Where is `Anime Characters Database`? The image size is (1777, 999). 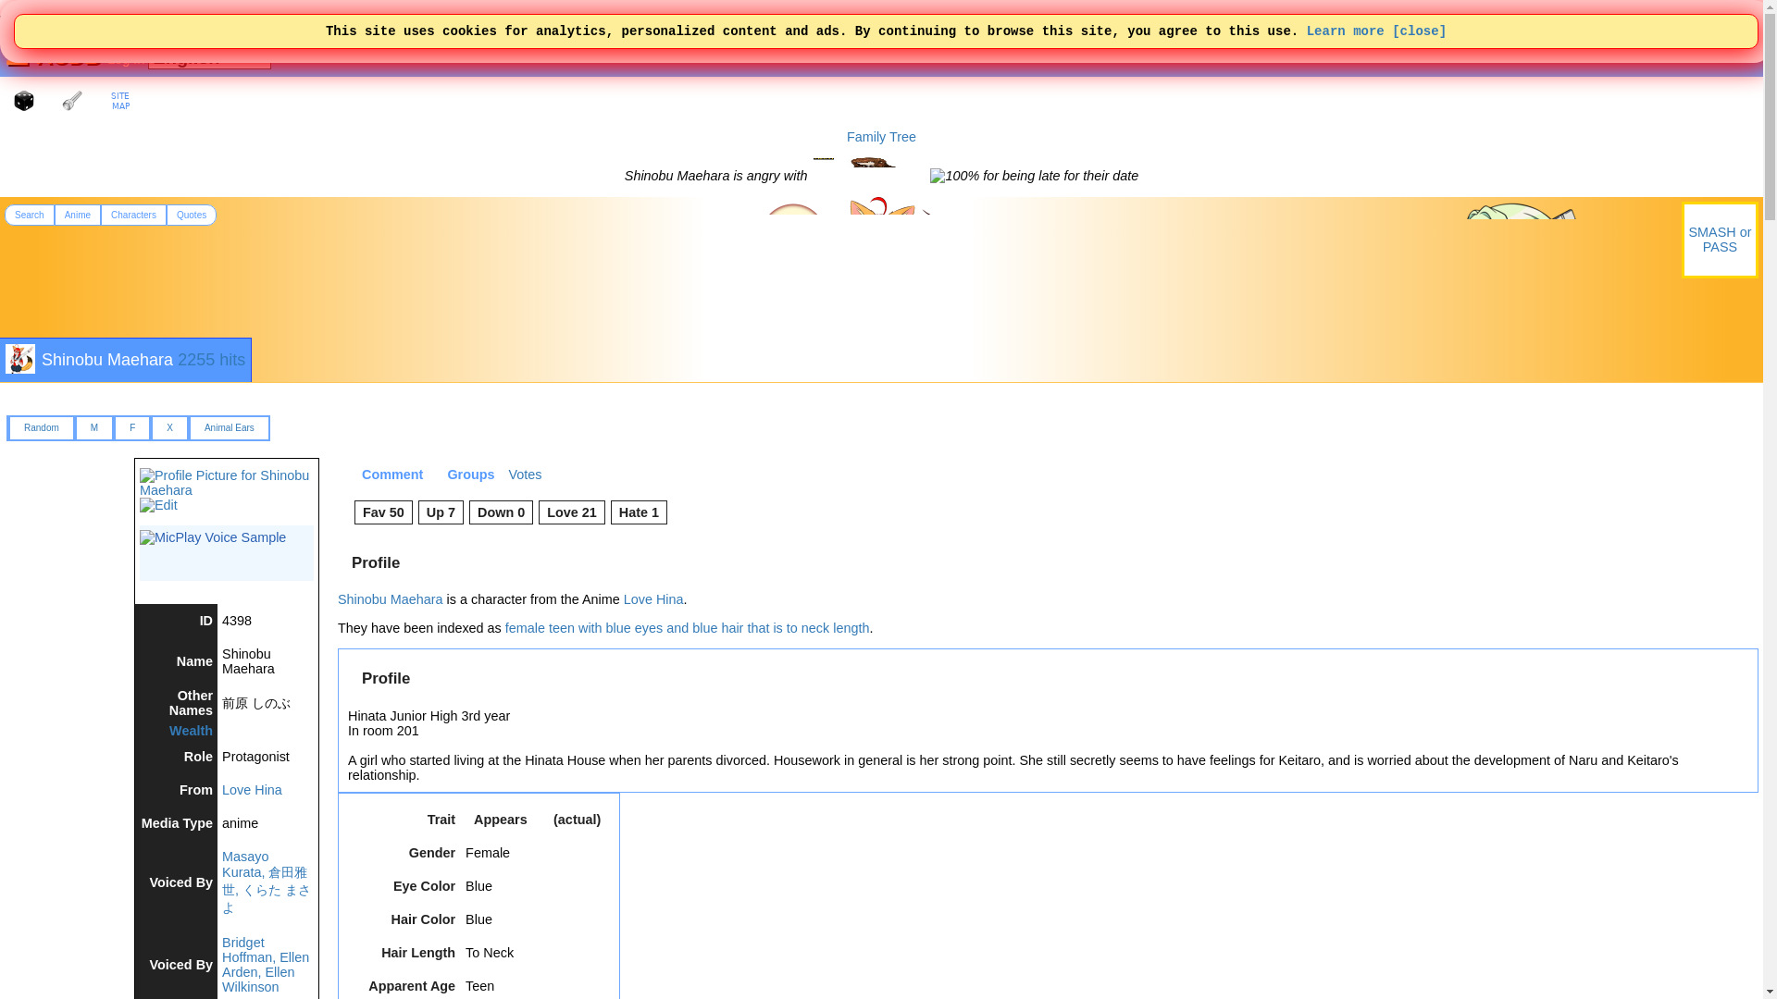 Anime Characters Database is located at coordinates (67, 55).